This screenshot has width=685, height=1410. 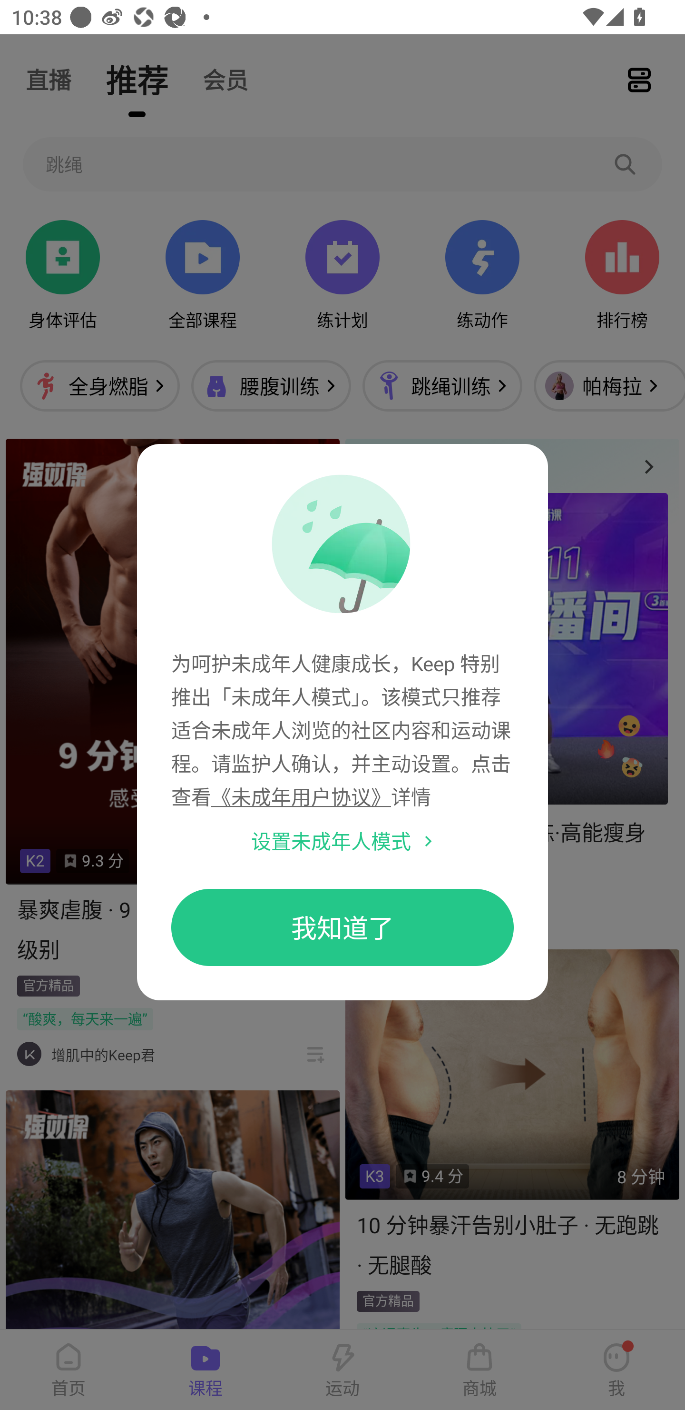 What do you see at coordinates (331, 841) in the screenshot?
I see `设置未成年人模式` at bounding box center [331, 841].